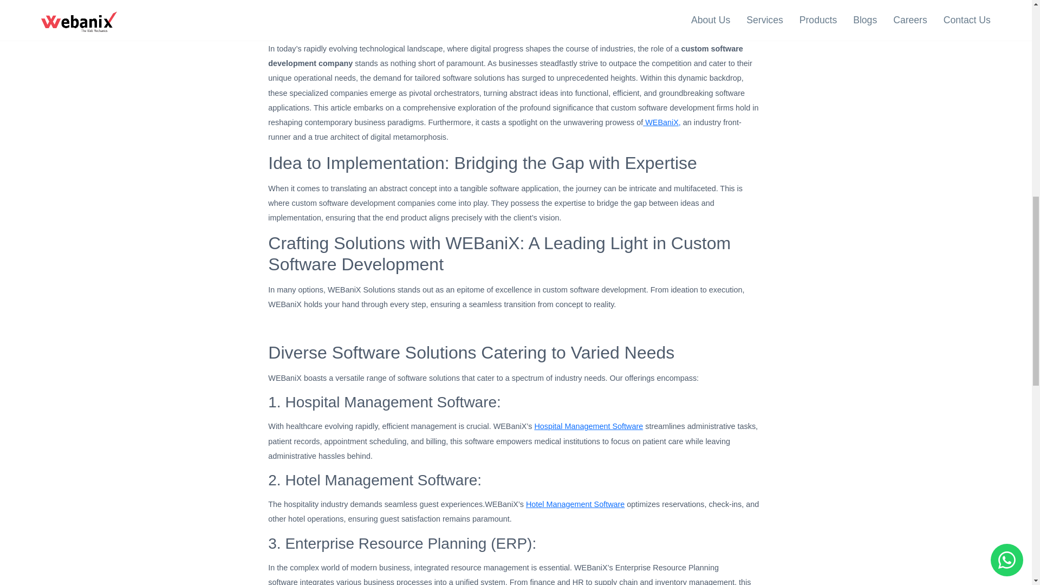  What do you see at coordinates (662, 122) in the screenshot?
I see `WEBaniX` at bounding box center [662, 122].